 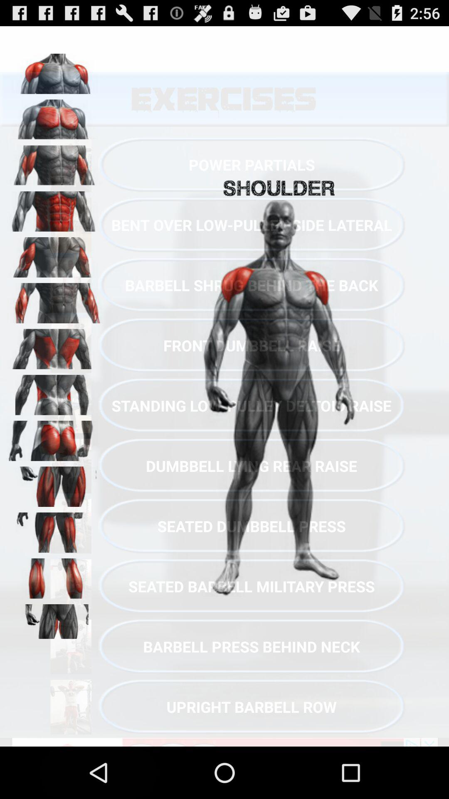 I want to click on shows shoulder muscles, so click(x=54, y=117).